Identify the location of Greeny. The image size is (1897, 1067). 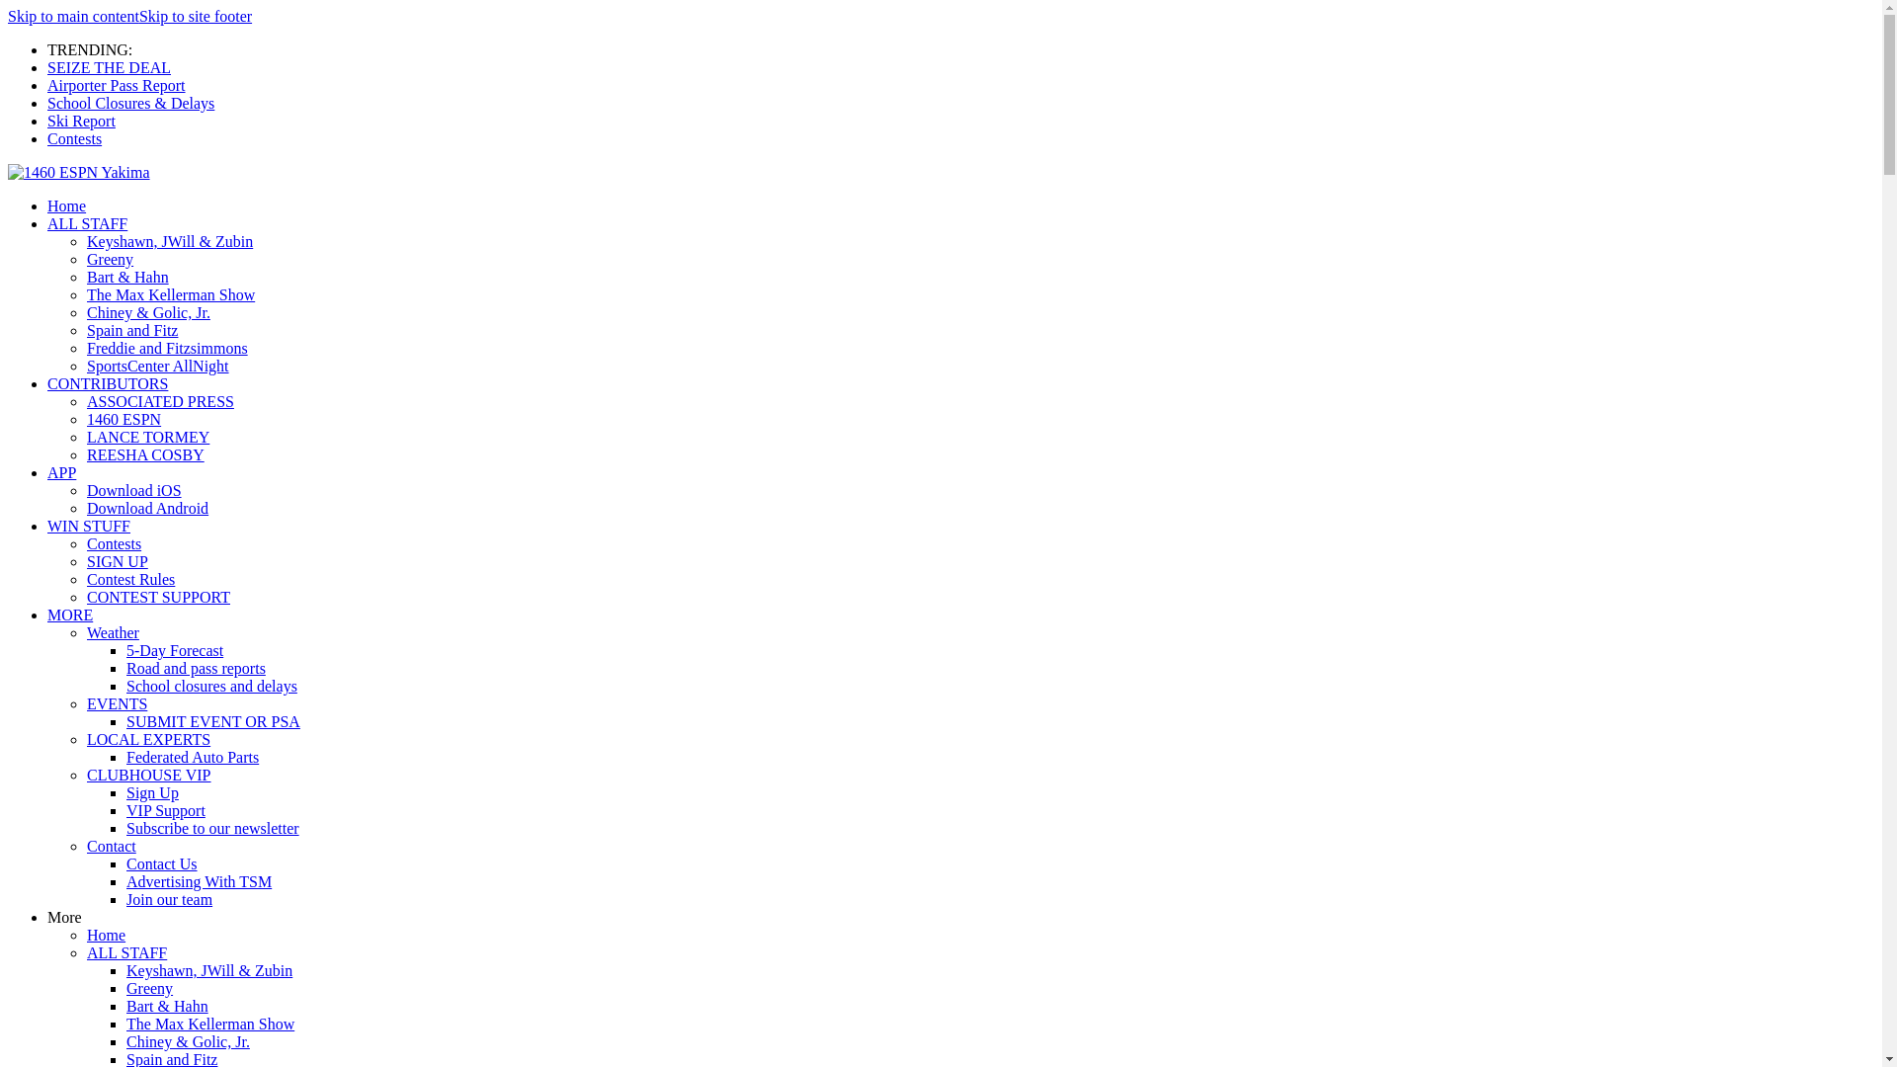
(111, 259).